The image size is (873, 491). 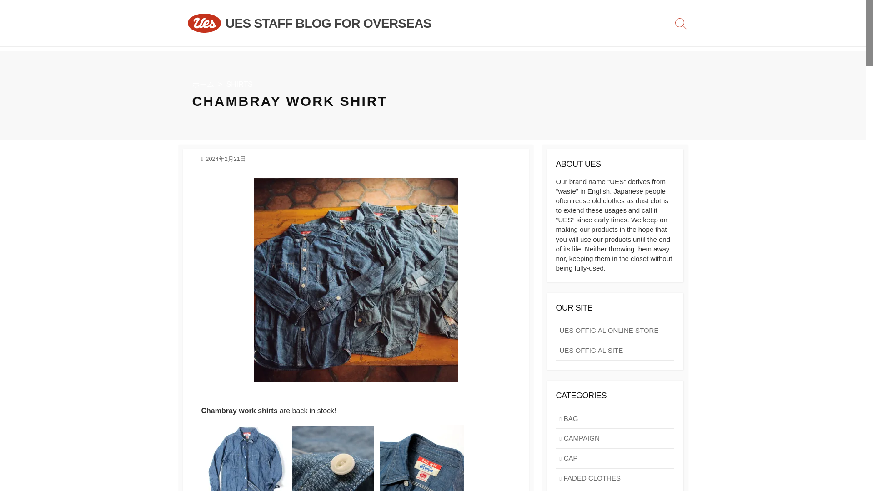 What do you see at coordinates (615, 489) in the screenshot?
I see `GOODS` at bounding box center [615, 489].